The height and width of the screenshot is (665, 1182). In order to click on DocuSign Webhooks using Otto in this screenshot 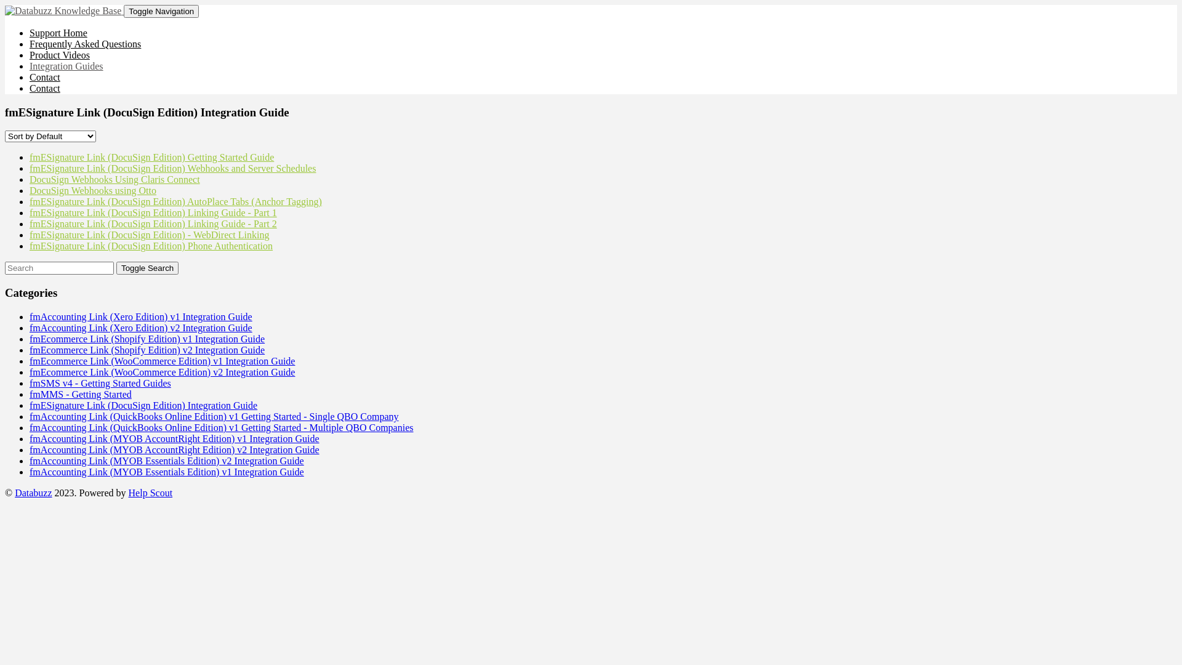, I will do `click(93, 191)`.